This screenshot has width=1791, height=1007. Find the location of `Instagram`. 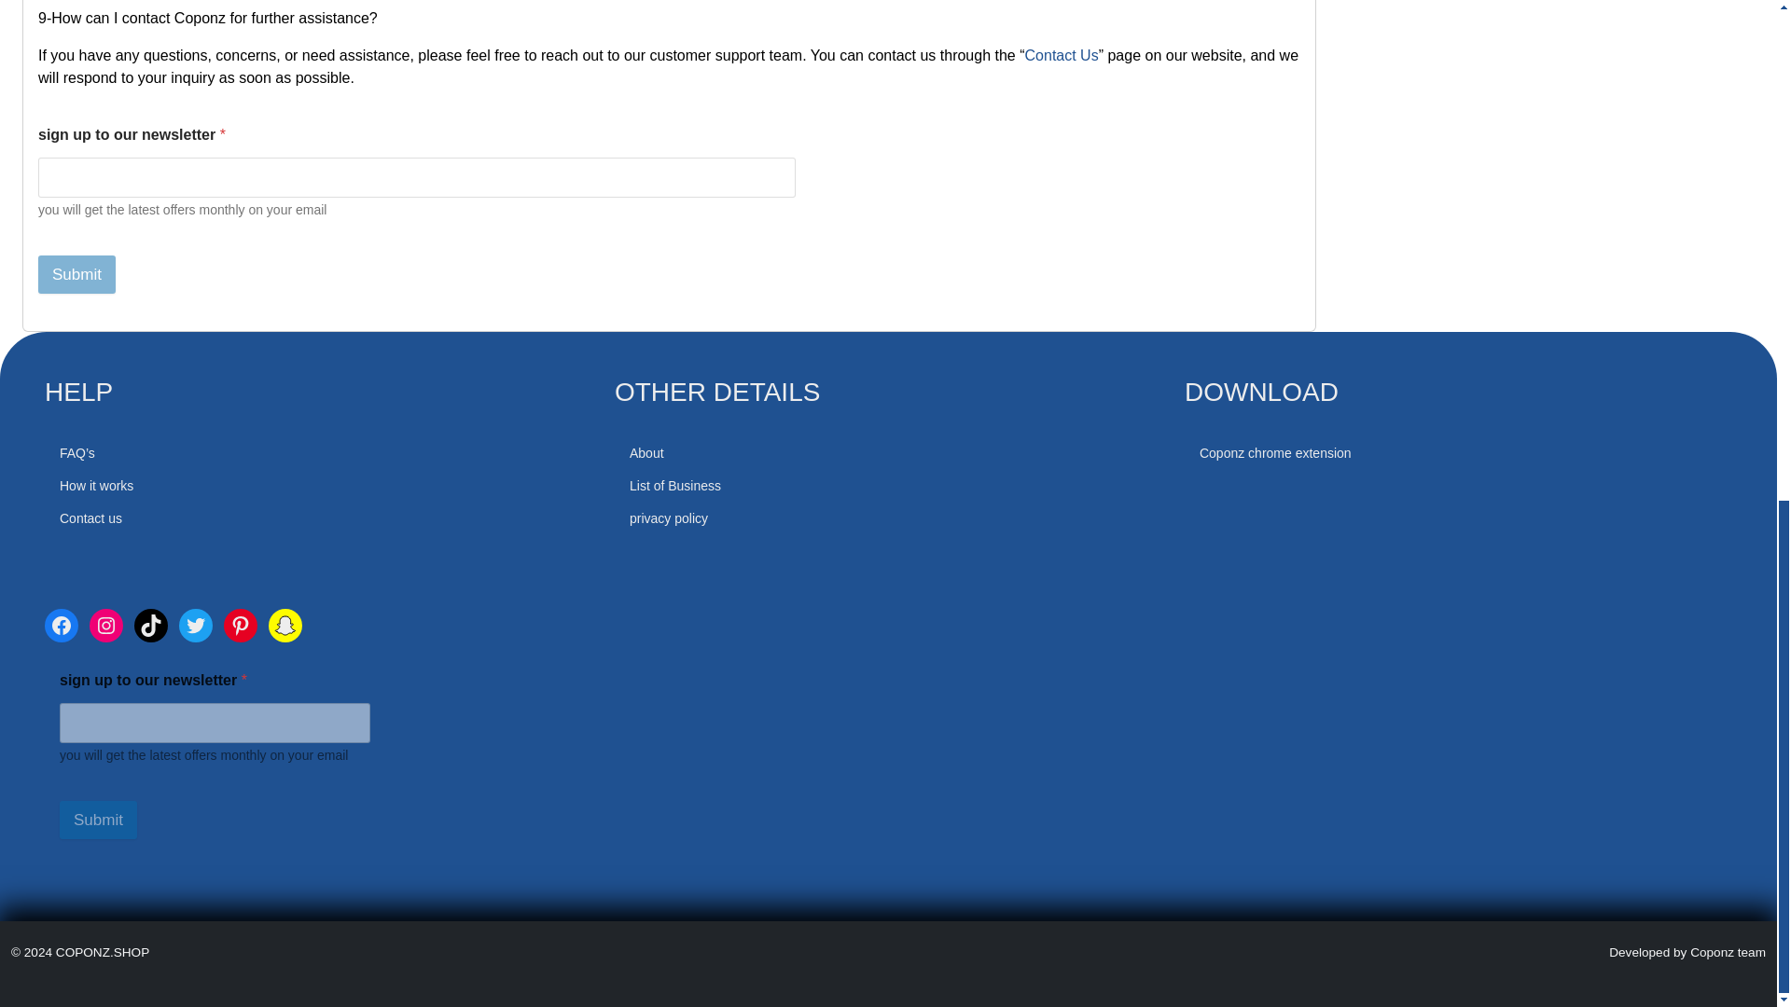

Instagram is located at coordinates (106, 626).